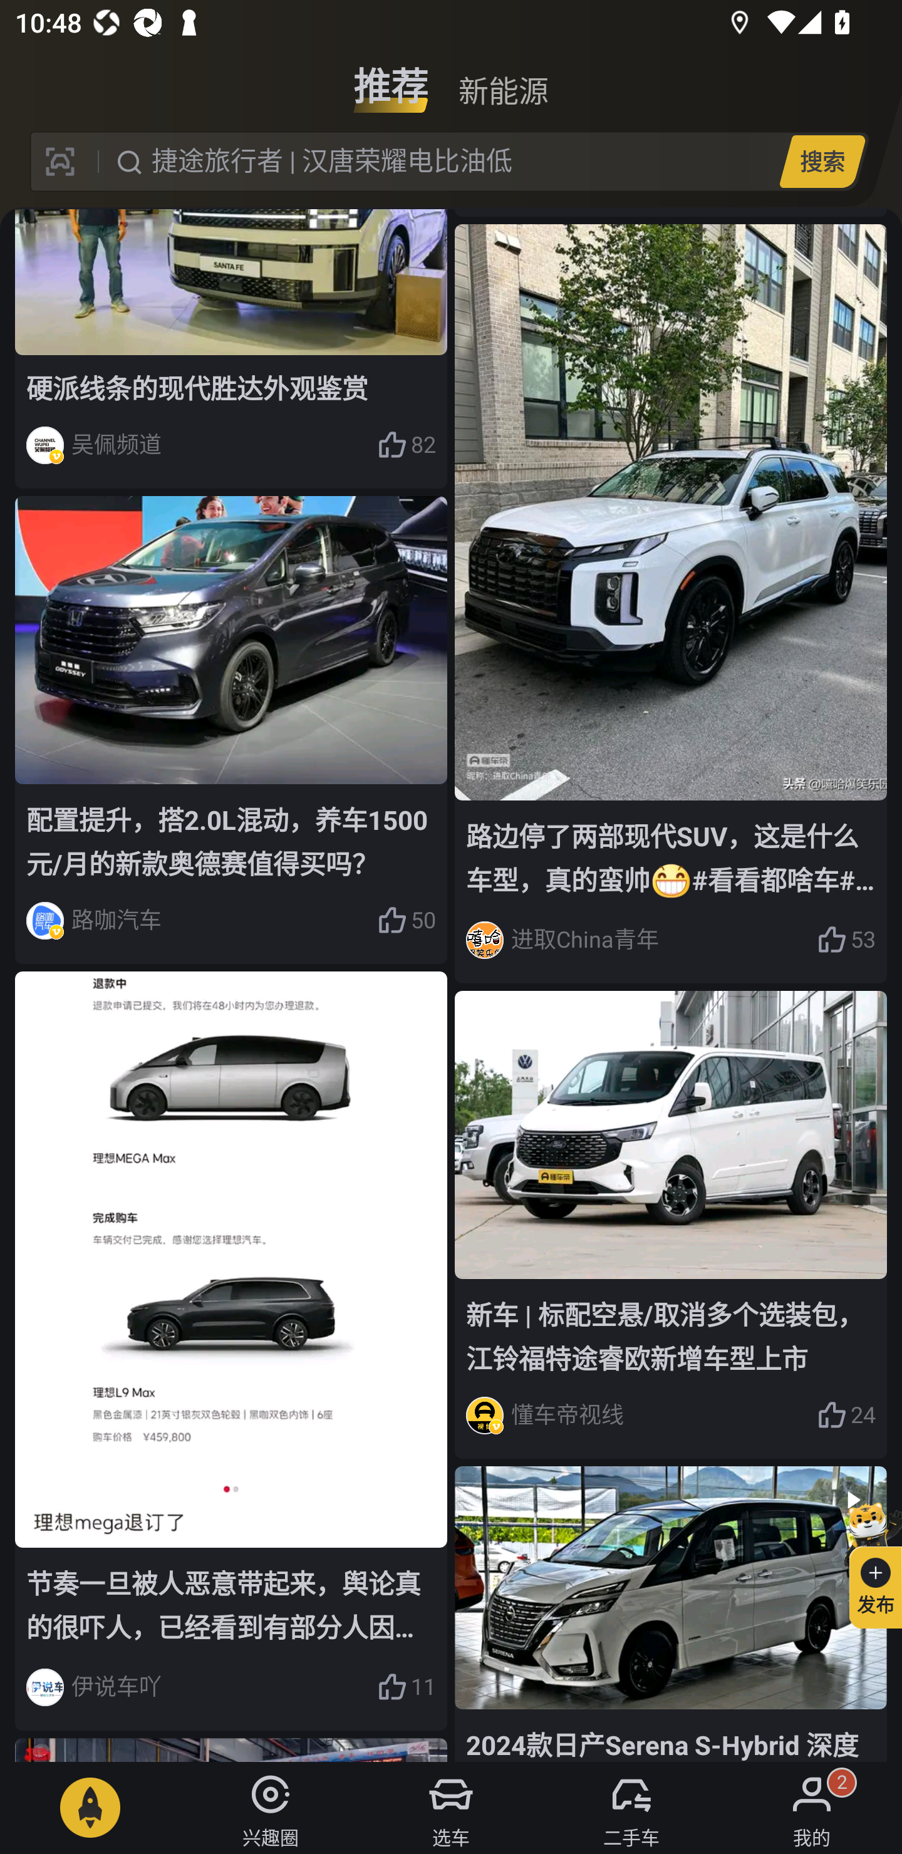 This screenshot has width=902, height=1854. Describe the element at coordinates (406, 445) in the screenshot. I see `82` at that location.